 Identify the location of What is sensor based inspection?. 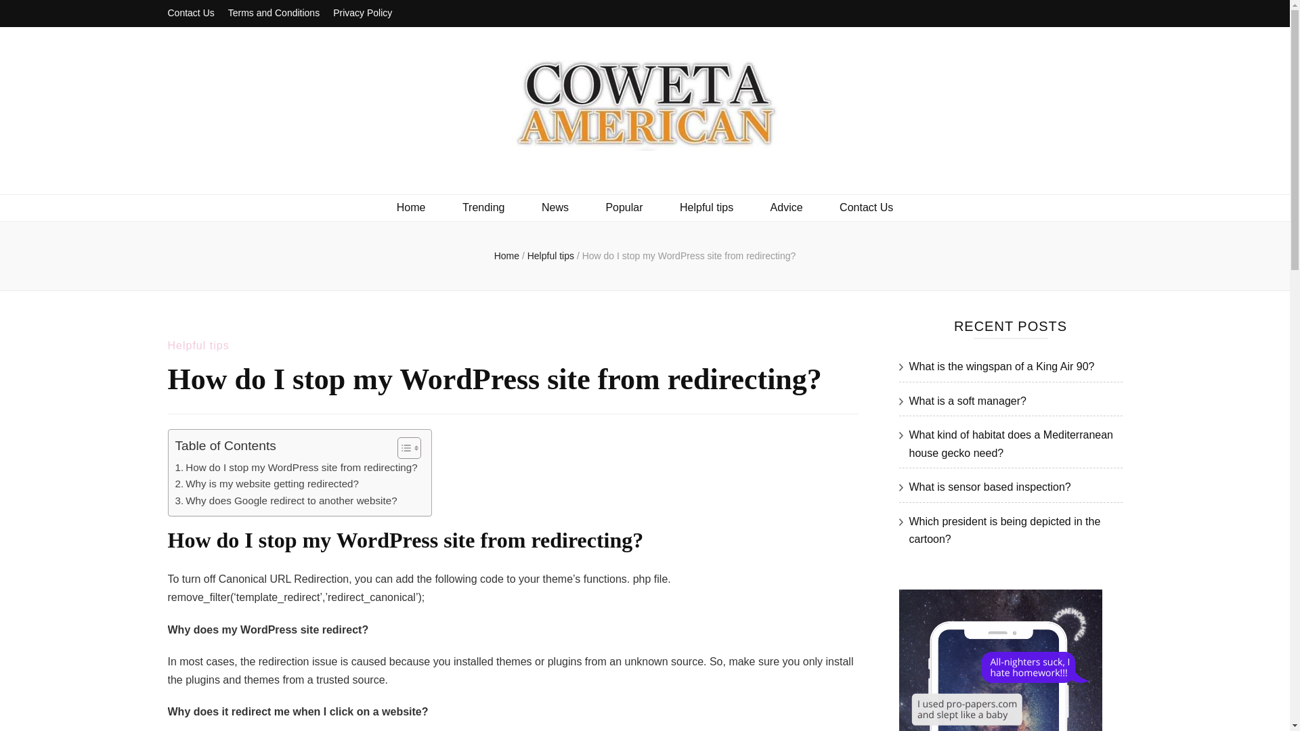
(989, 486).